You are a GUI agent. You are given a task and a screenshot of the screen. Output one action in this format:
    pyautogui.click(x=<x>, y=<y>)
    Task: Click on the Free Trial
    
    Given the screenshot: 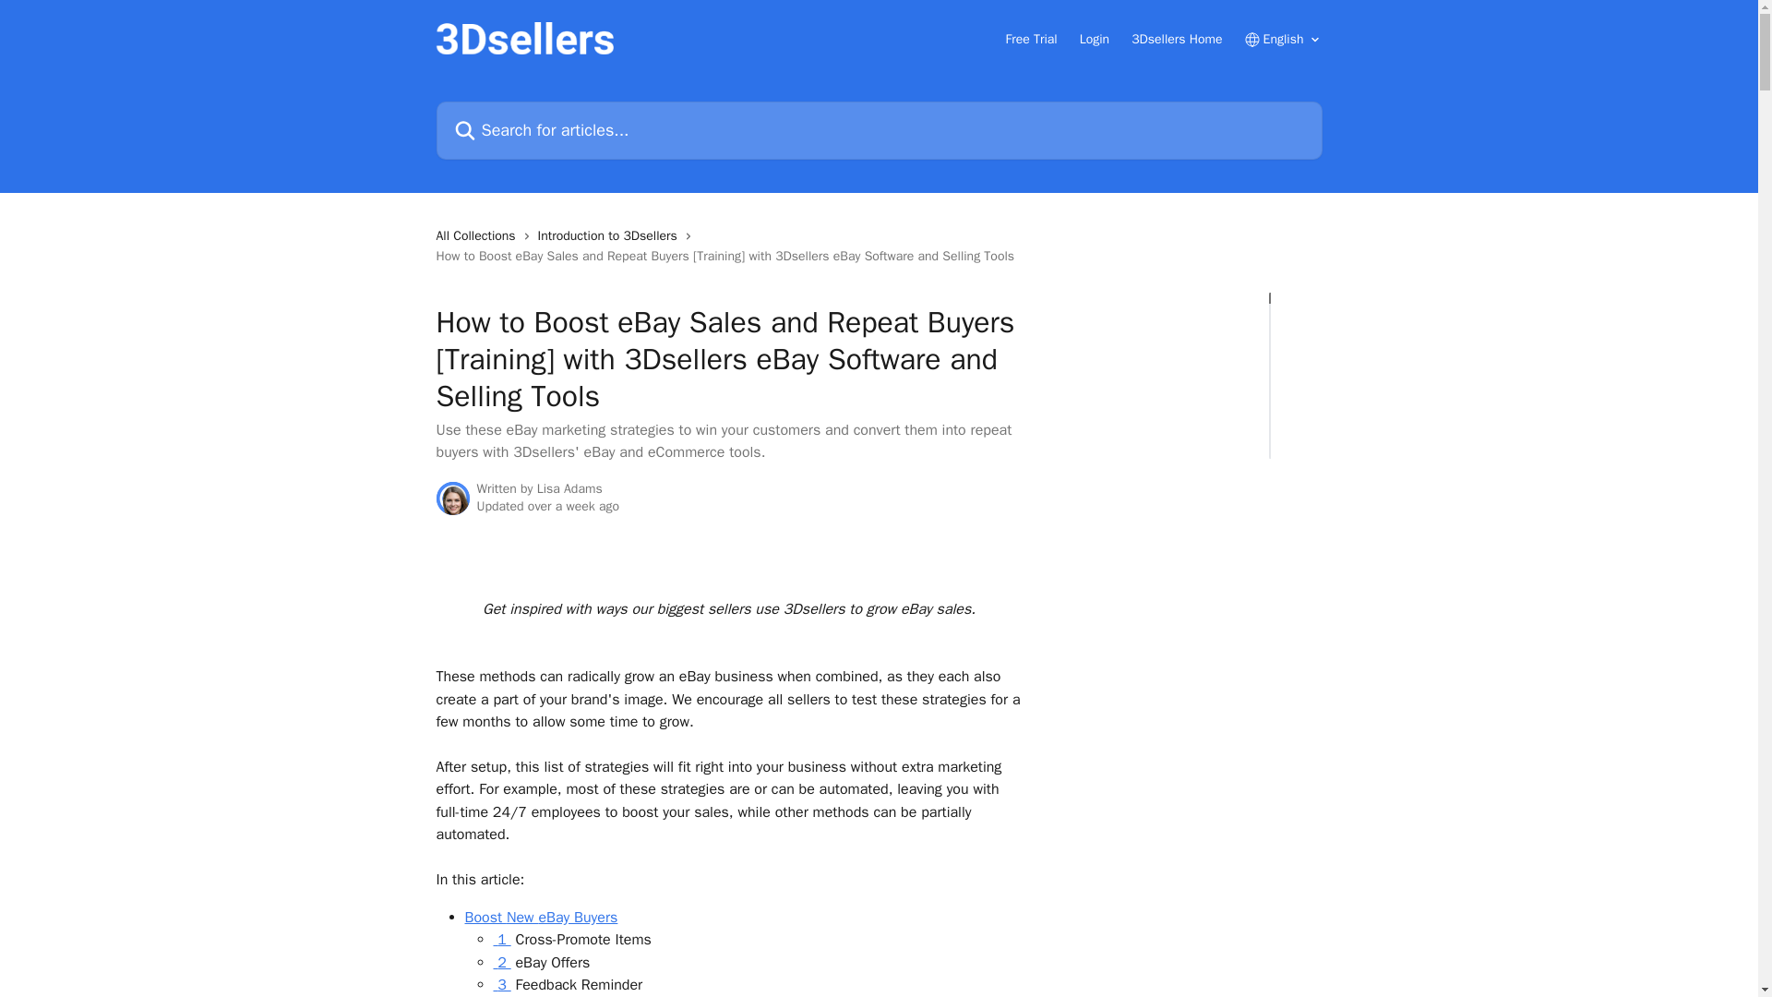 What is the action you would take?
    pyautogui.click(x=1032, y=39)
    